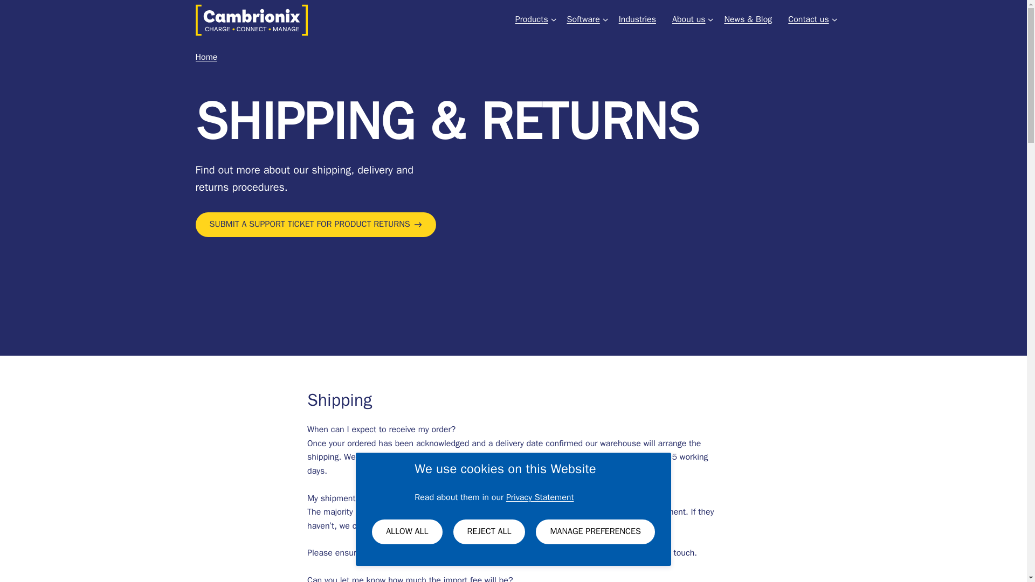  Describe the element at coordinates (583, 19) in the screenshot. I see `Software` at that location.